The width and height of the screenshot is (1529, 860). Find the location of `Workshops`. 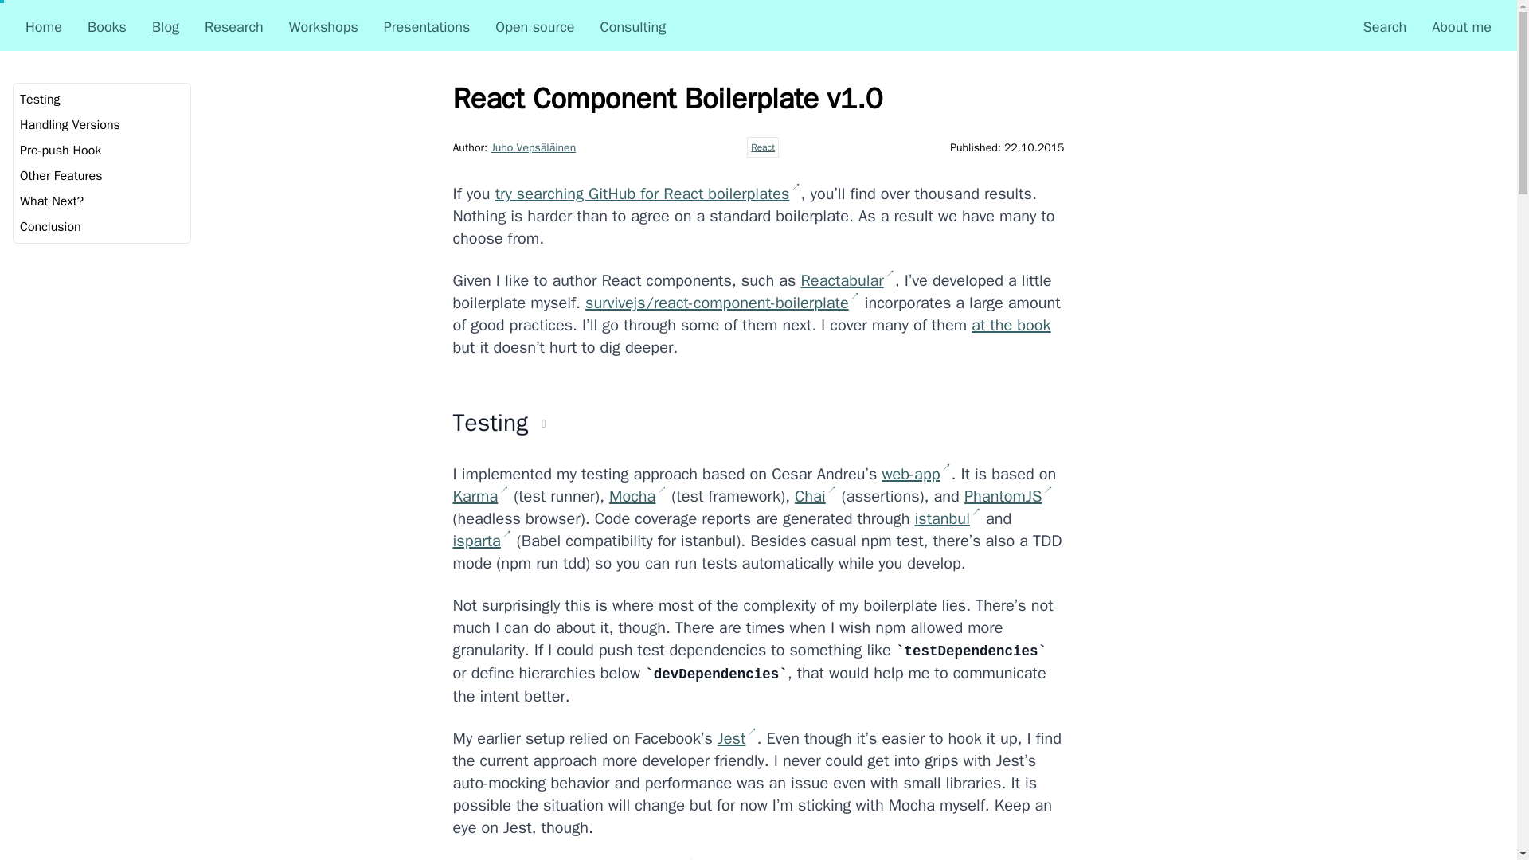

Workshops is located at coordinates (323, 27).